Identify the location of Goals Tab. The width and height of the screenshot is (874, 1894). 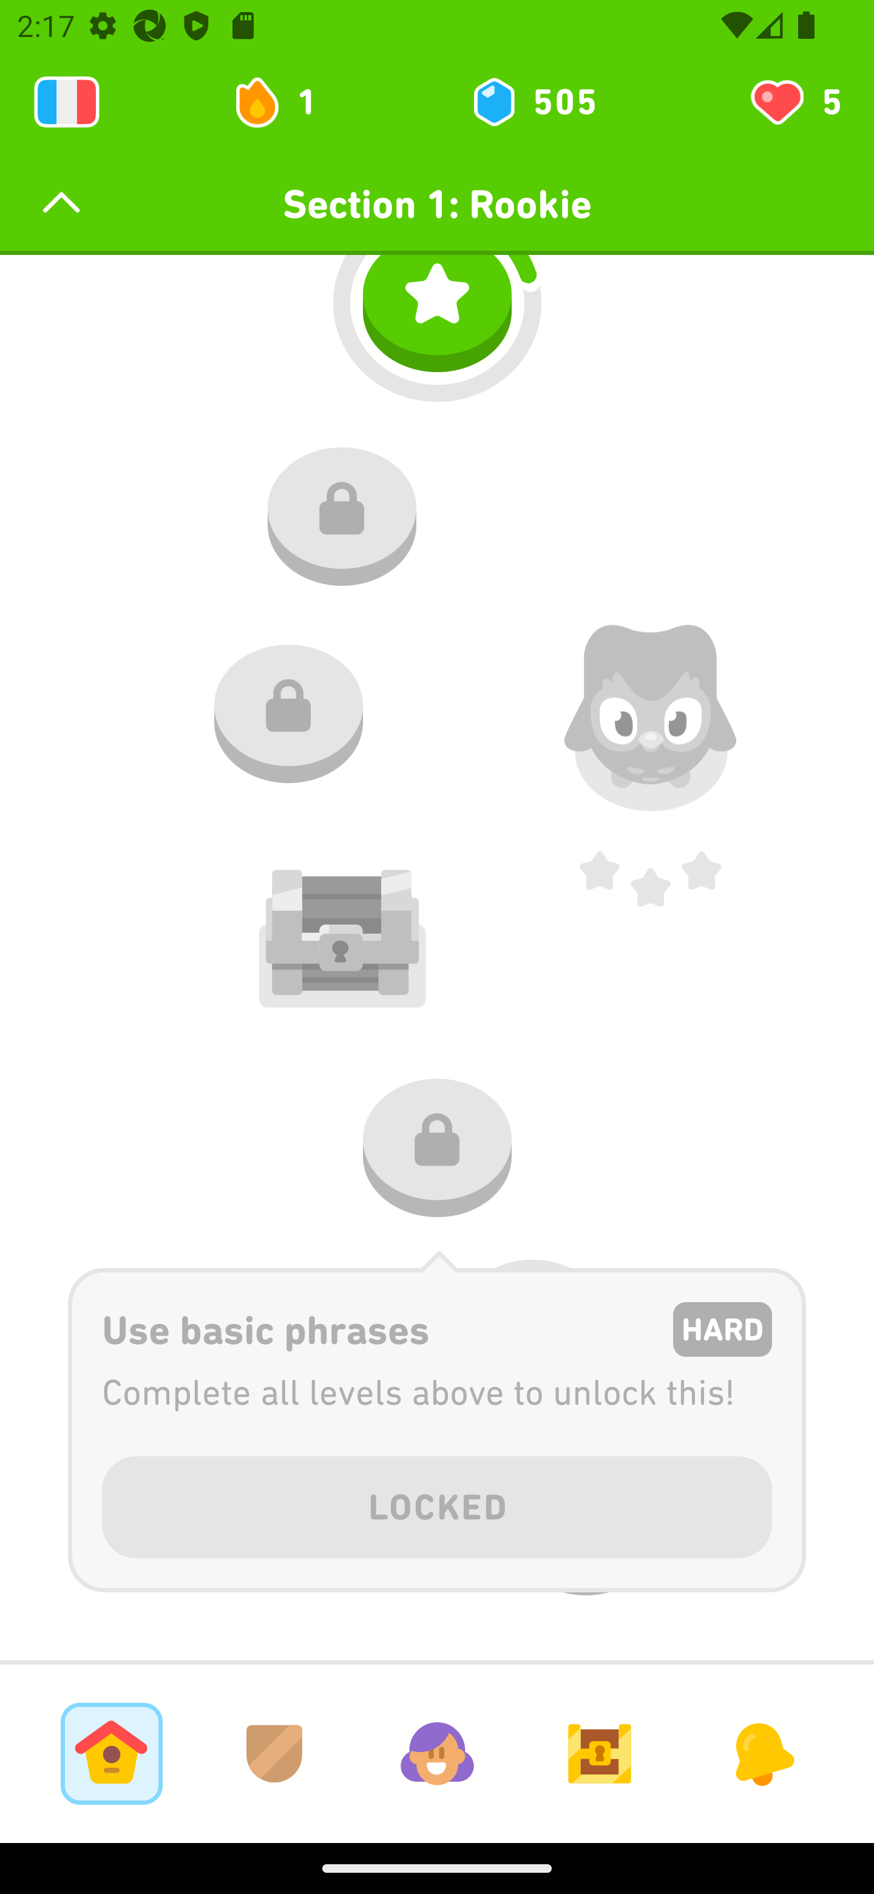
(600, 1753).